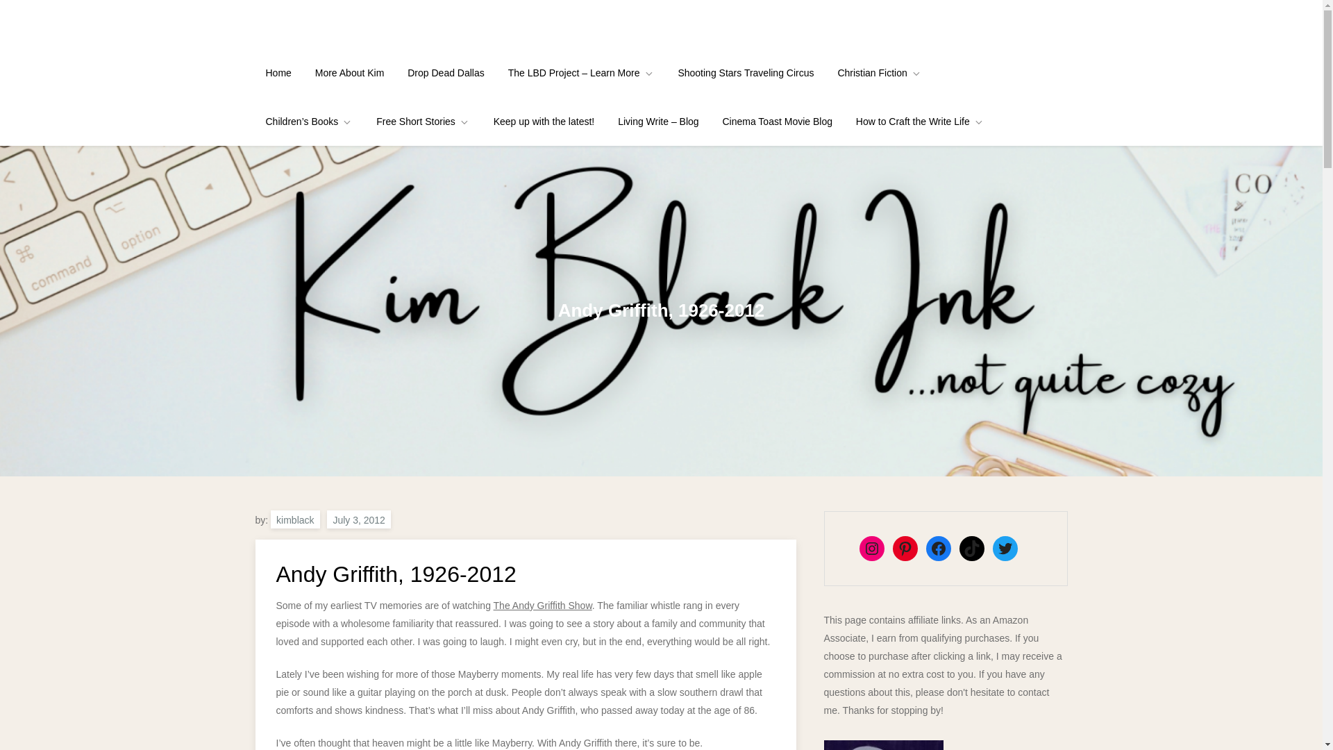 This screenshot has width=1333, height=750. Describe the element at coordinates (746, 73) in the screenshot. I see `Shooting Stars Traveling Circus` at that location.